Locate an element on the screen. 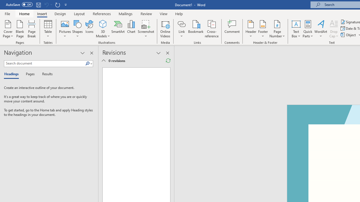  WordArt is located at coordinates (321, 29).